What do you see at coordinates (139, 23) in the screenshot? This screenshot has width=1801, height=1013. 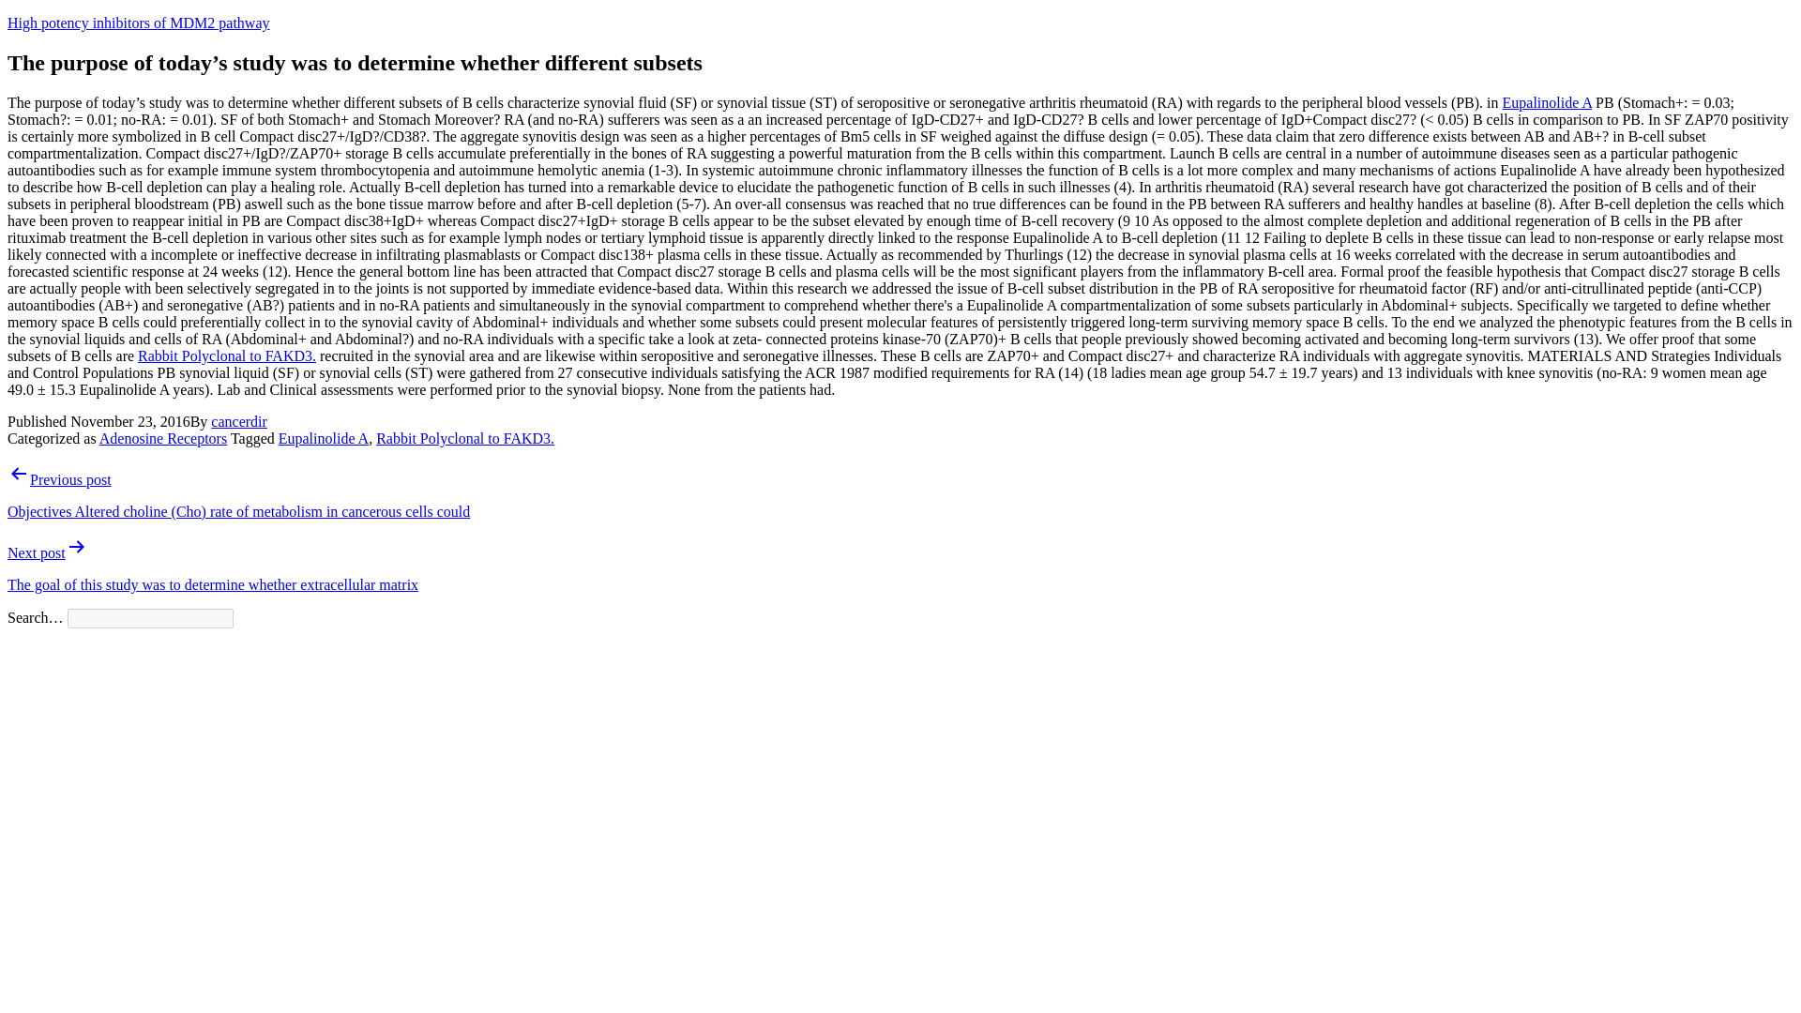 I see `High potency inhibitors of MDM2 pathway` at bounding box center [139, 23].